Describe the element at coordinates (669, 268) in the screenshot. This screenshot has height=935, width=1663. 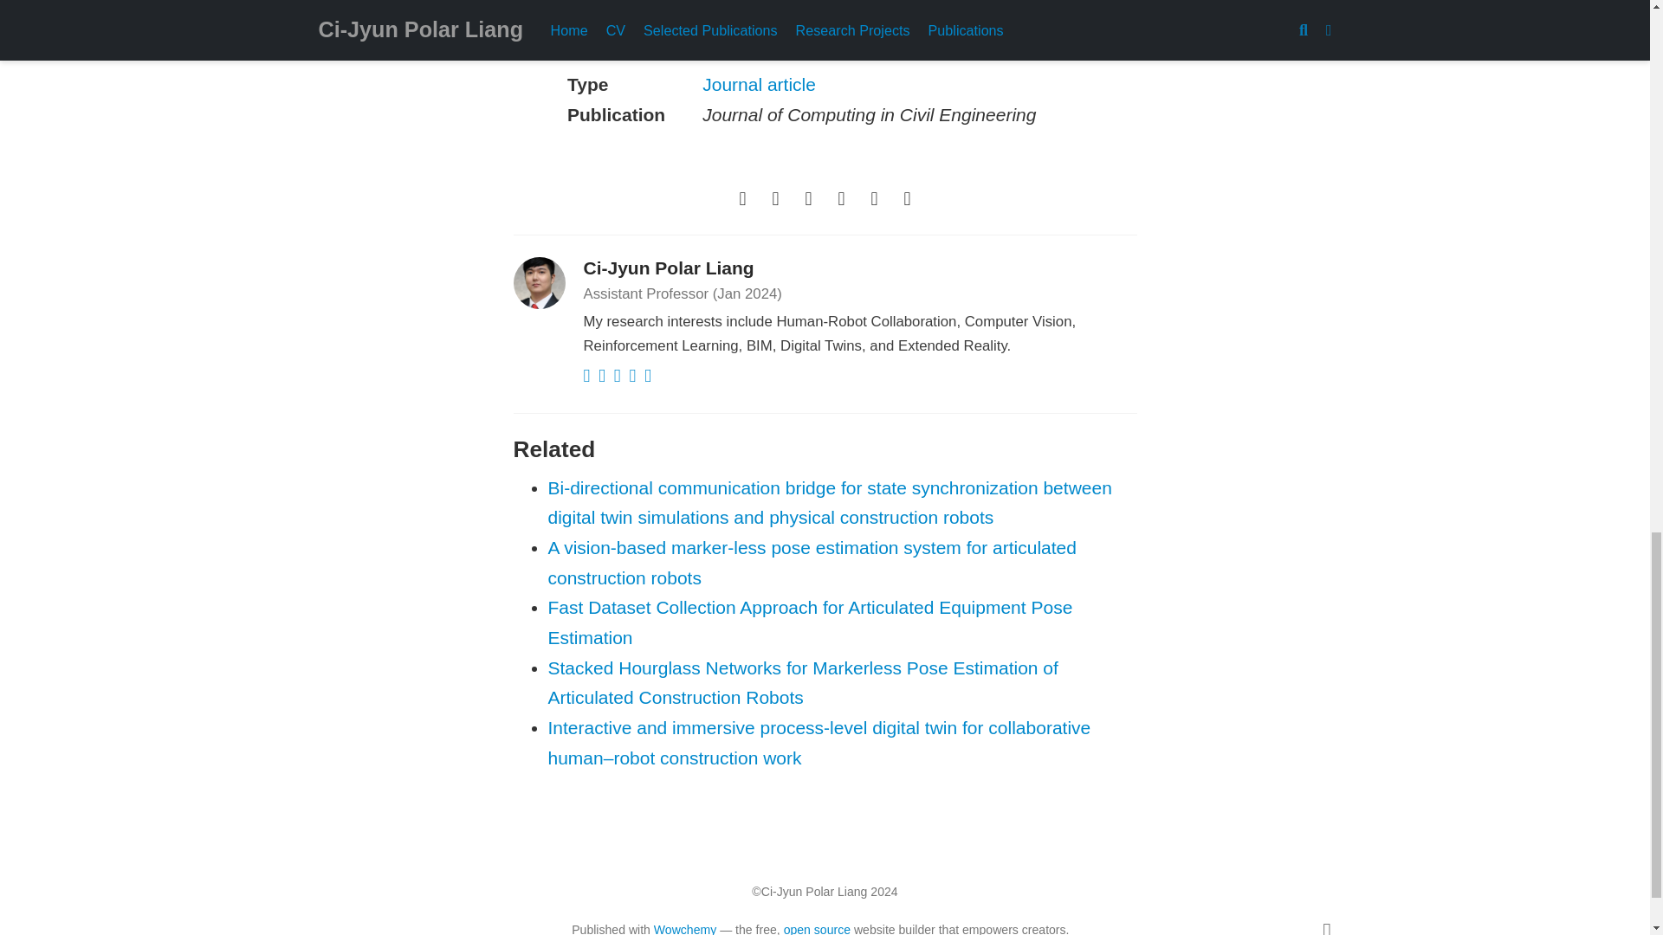
I see `Ci-Jyun Polar Liang` at that location.